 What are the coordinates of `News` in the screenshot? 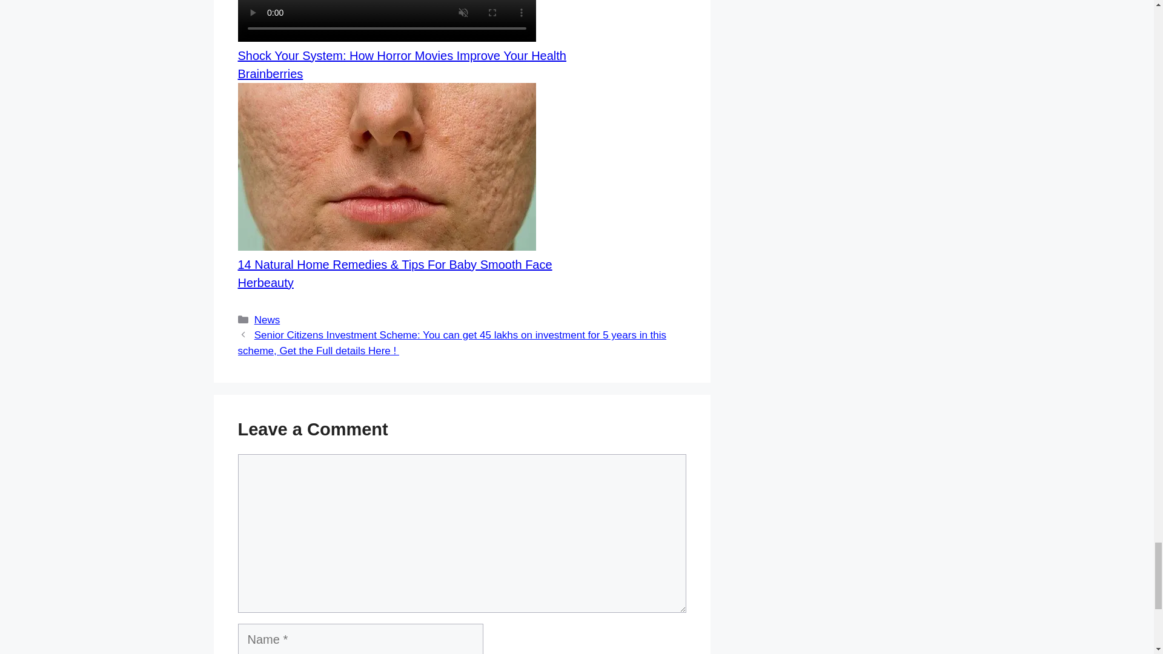 It's located at (267, 320).